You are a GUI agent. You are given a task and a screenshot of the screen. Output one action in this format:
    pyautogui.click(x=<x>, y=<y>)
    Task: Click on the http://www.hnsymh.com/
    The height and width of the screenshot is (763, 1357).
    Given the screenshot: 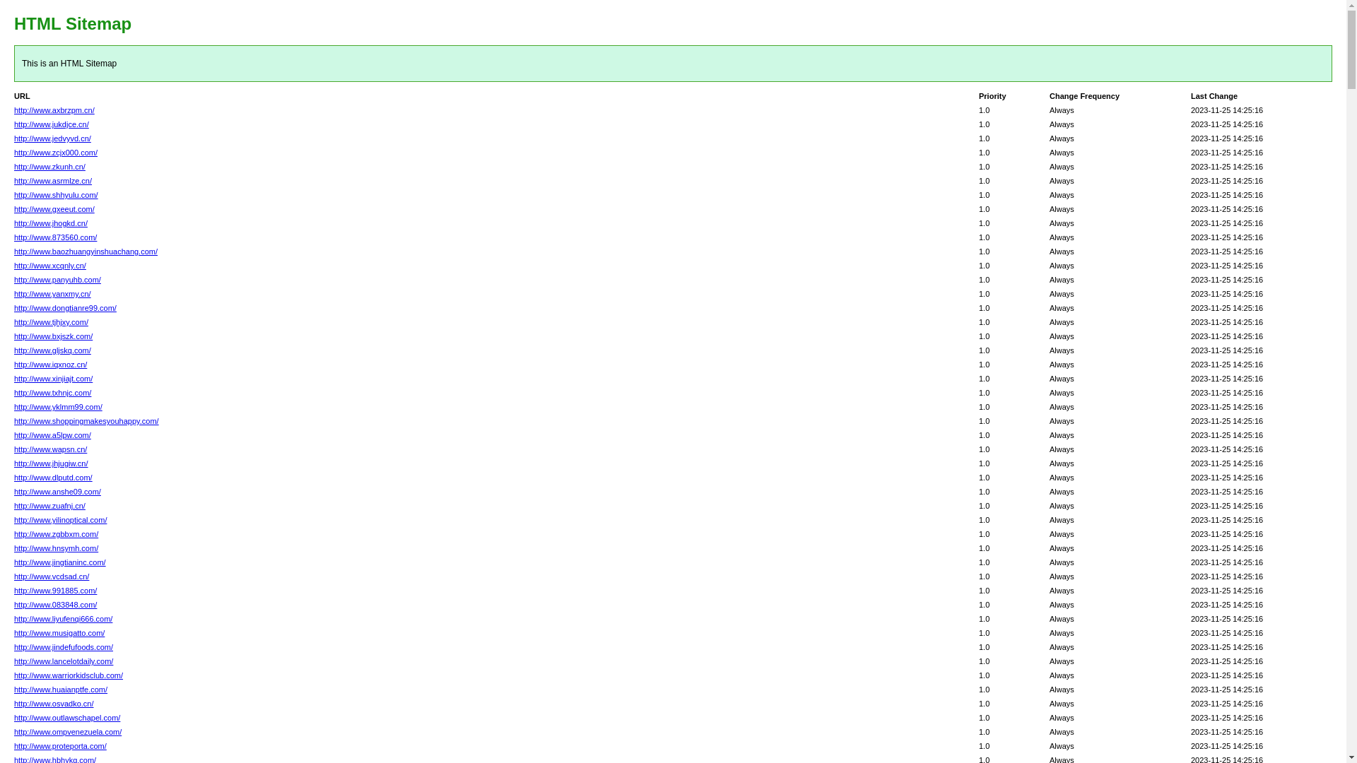 What is the action you would take?
    pyautogui.click(x=57, y=548)
    